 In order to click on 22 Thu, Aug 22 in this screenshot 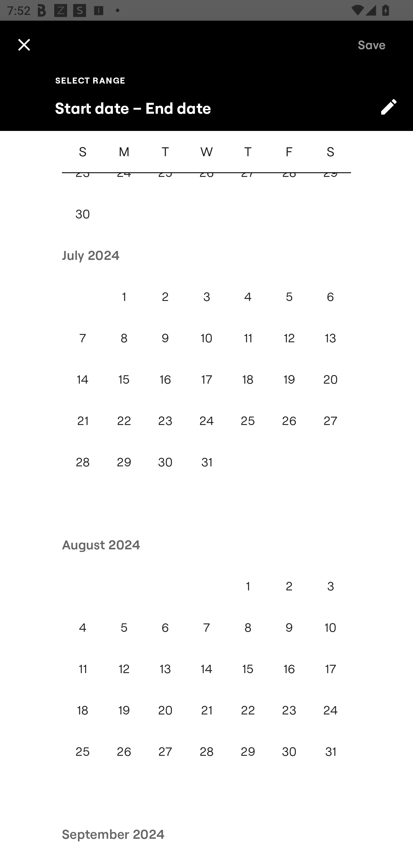, I will do `click(248, 710)`.